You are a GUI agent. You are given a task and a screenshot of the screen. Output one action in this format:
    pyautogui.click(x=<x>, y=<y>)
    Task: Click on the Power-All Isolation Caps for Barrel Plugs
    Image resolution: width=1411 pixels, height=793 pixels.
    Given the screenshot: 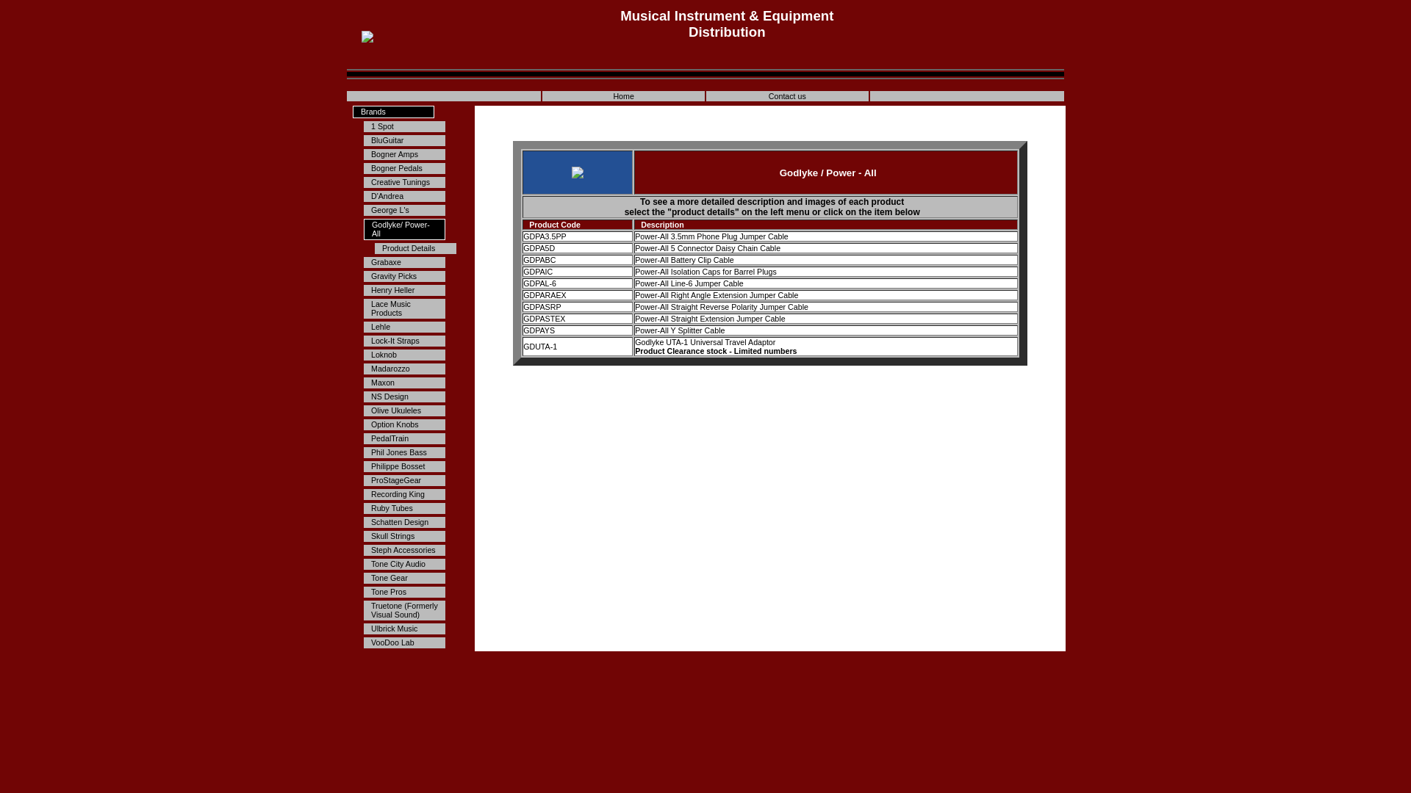 What is the action you would take?
    pyautogui.click(x=705, y=272)
    